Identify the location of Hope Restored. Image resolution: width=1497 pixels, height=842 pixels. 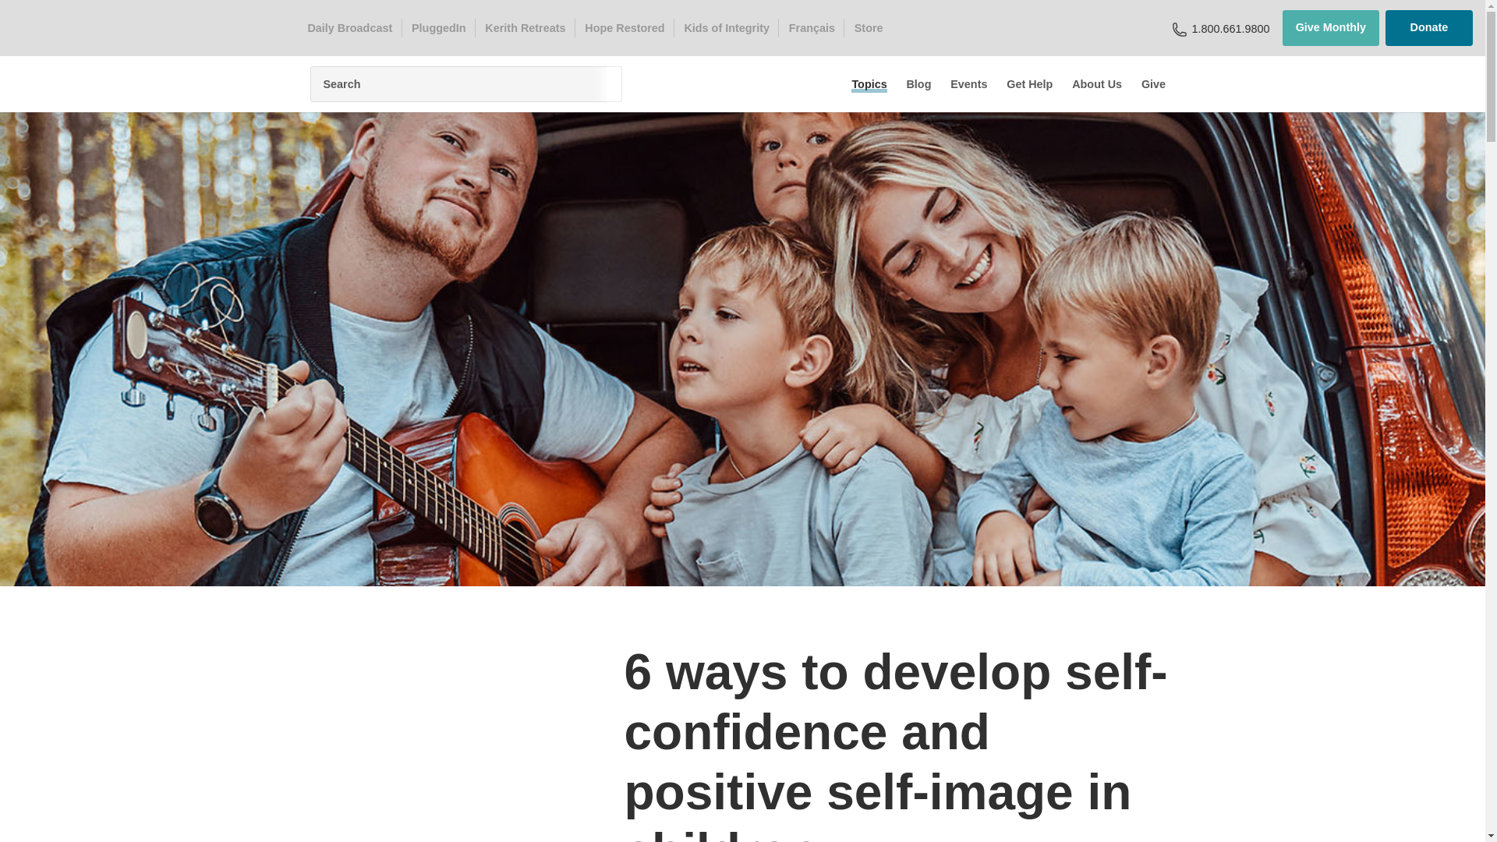
(625, 28).